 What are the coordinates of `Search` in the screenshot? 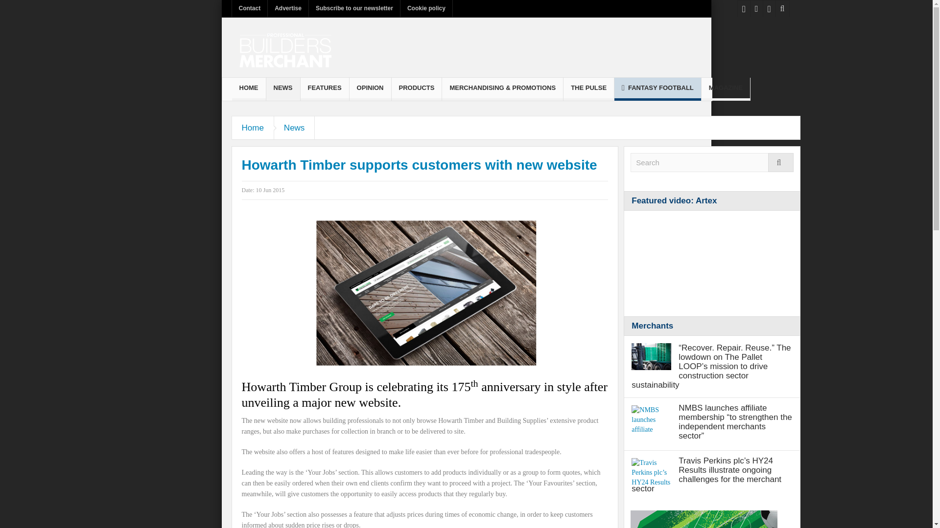 It's located at (712, 162).